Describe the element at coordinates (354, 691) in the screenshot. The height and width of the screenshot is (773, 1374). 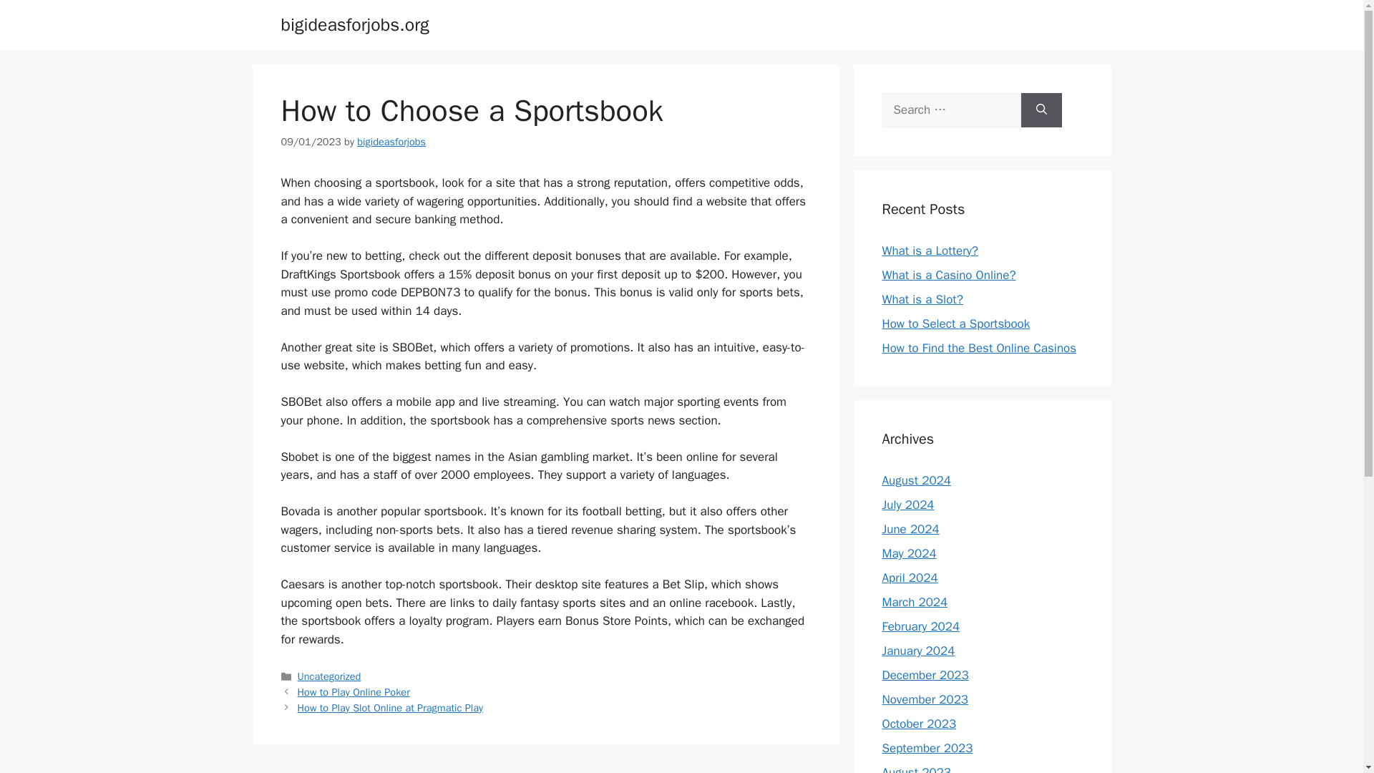
I see `How to Play Online Poker` at that location.